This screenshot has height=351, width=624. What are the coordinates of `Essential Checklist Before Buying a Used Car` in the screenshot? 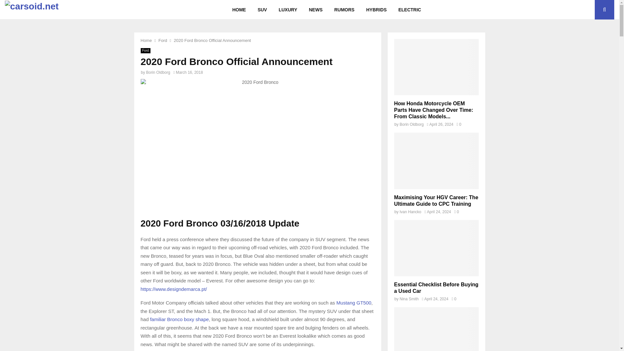 It's located at (436, 248).